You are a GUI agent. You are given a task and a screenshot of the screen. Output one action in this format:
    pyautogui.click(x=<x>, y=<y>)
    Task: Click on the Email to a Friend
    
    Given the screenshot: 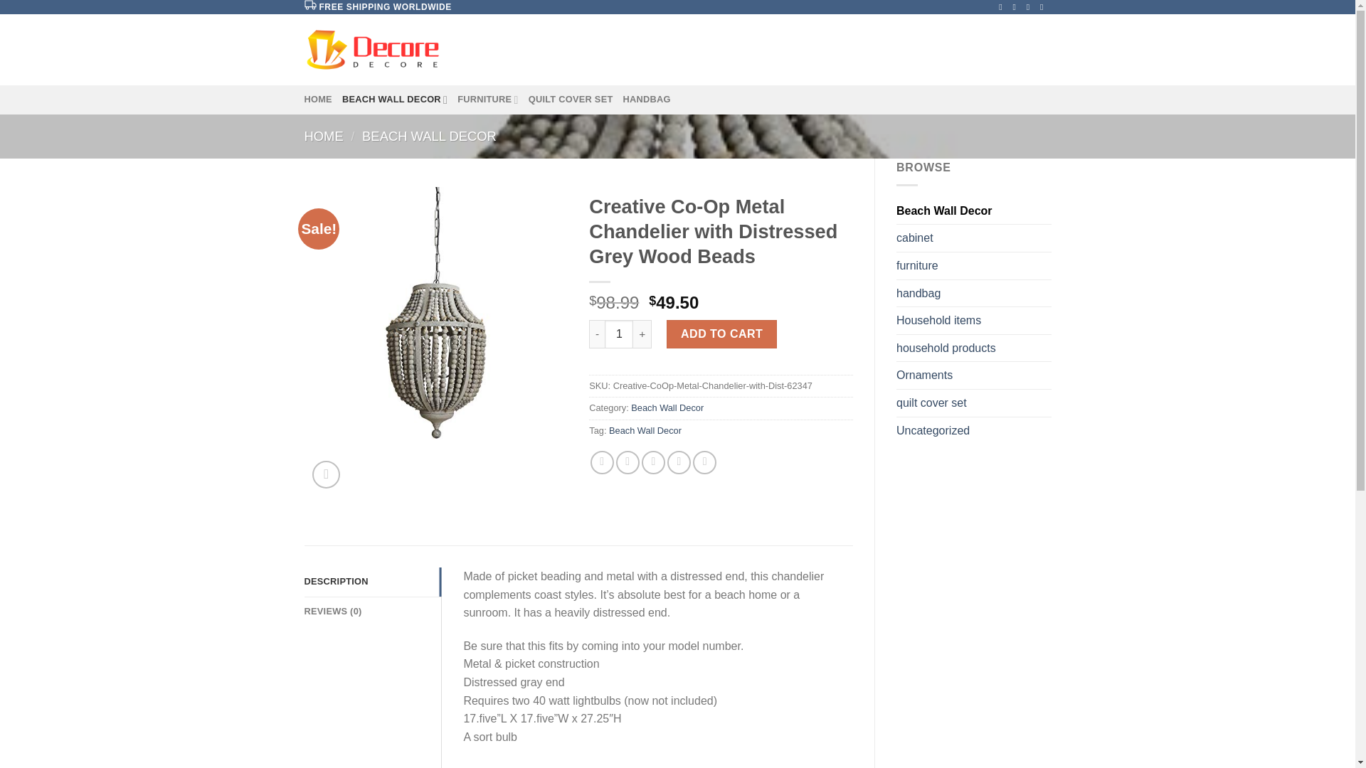 What is the action you would take?
    pyautogui.click(x=653, y=462)
    